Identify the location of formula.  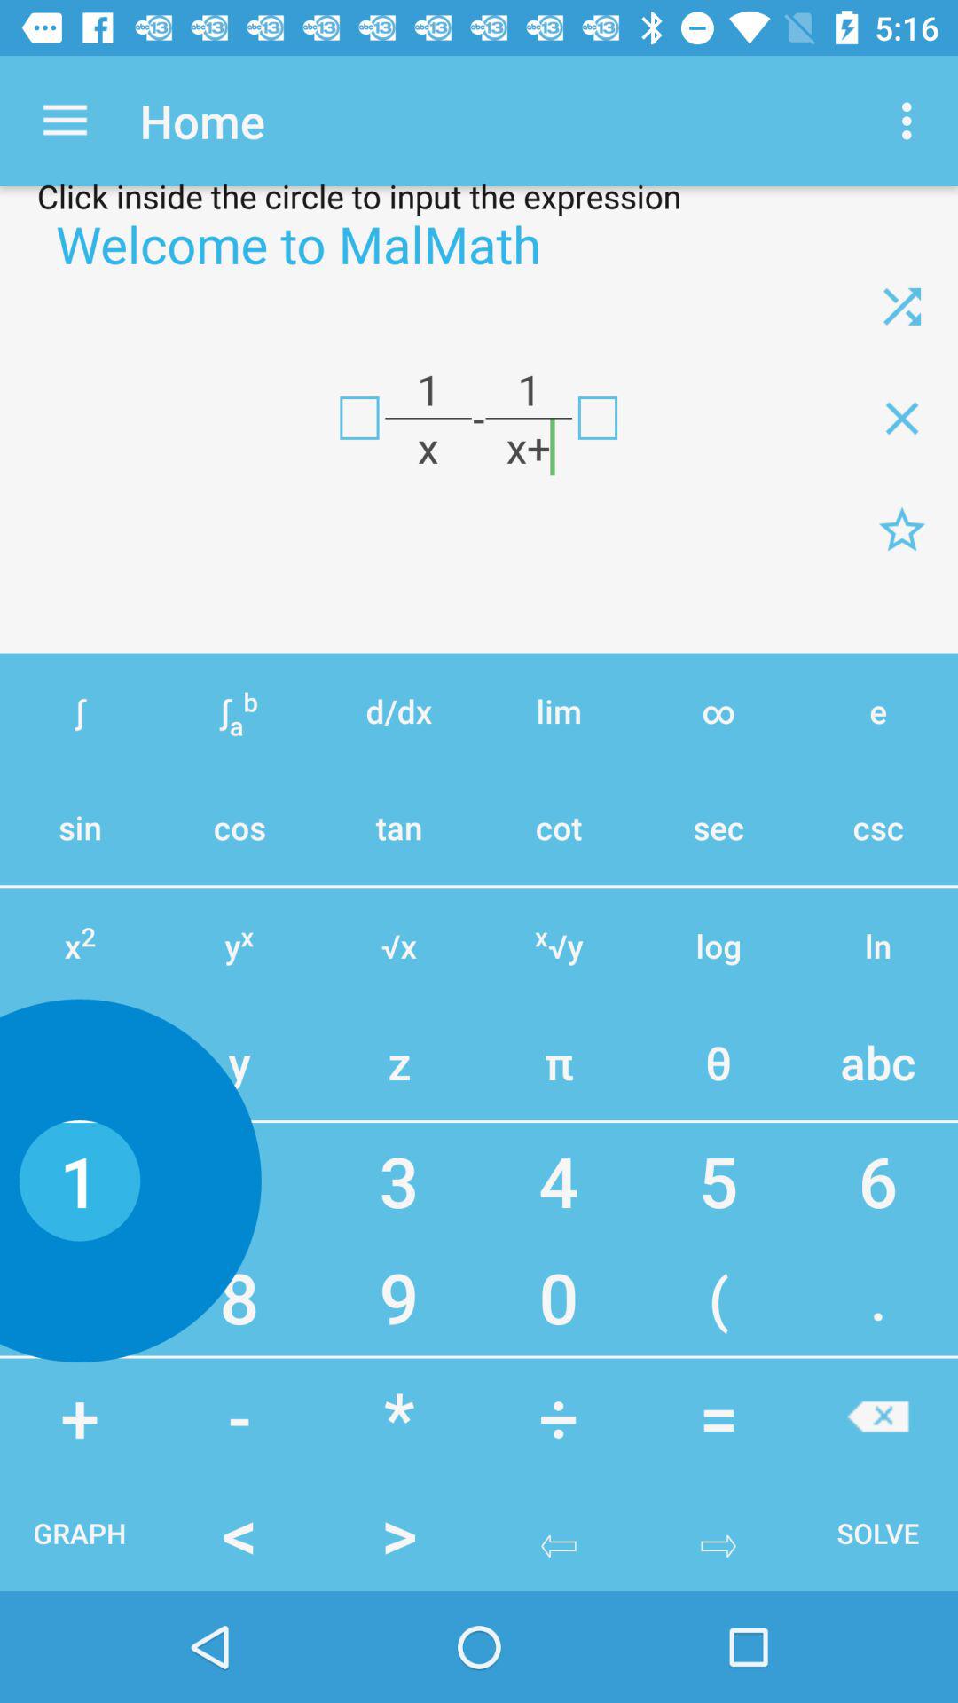
(359, 418).